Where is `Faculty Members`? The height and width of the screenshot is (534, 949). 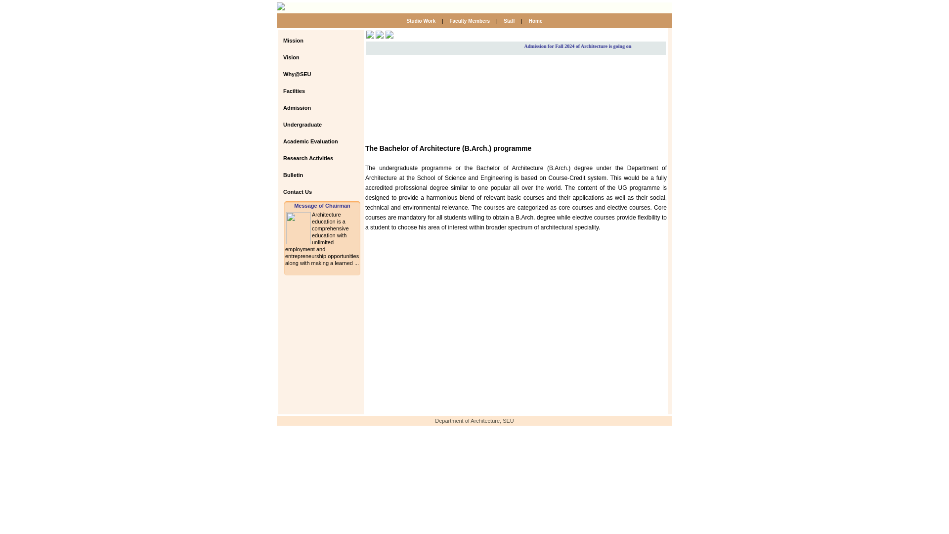 Faculty Members is located at coordinates (470, 21).